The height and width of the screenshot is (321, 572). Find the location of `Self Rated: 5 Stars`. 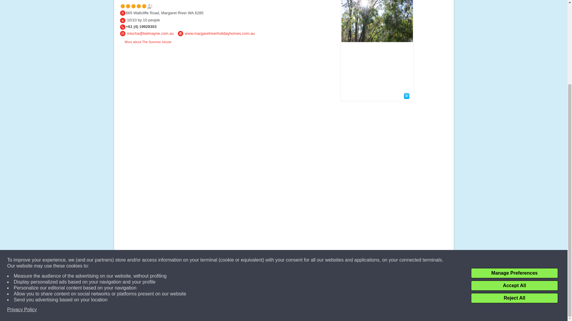

Self Rated: 5 Stars is located at coordinates (136, 6).